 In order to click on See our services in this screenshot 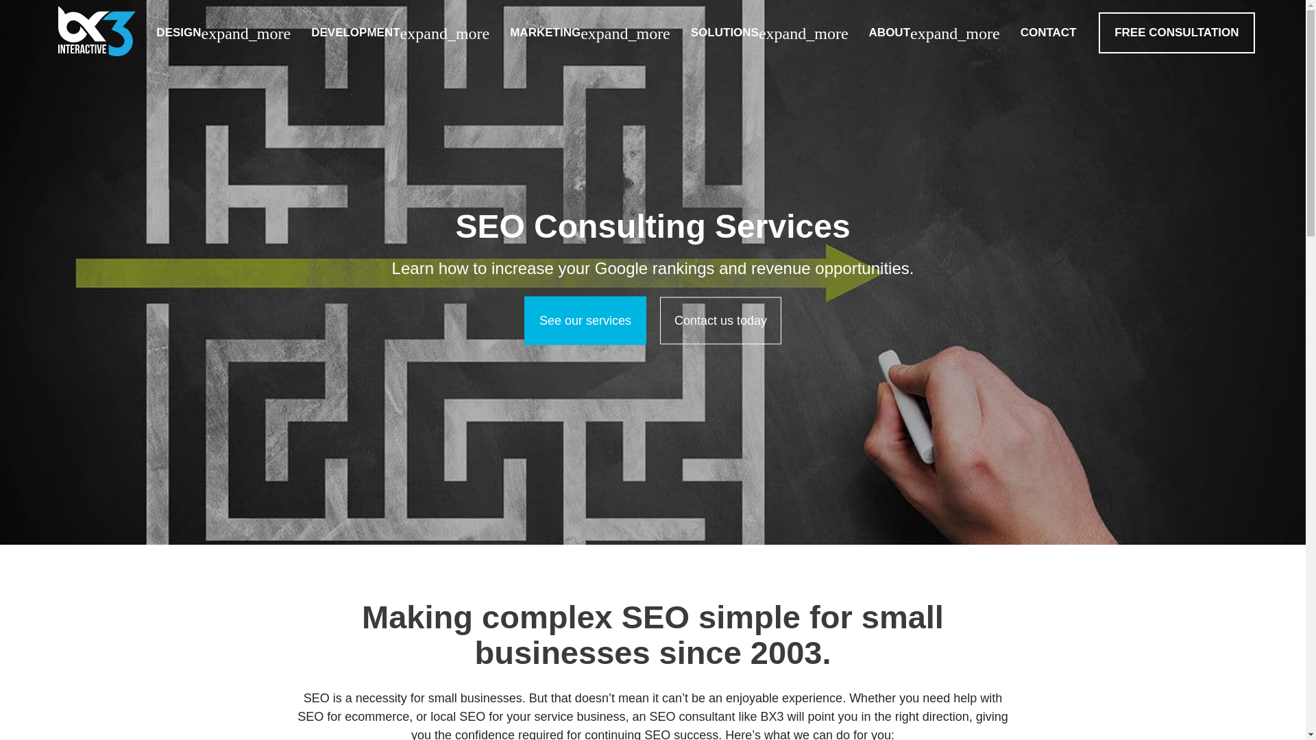, I will do `click(585, 321)`.